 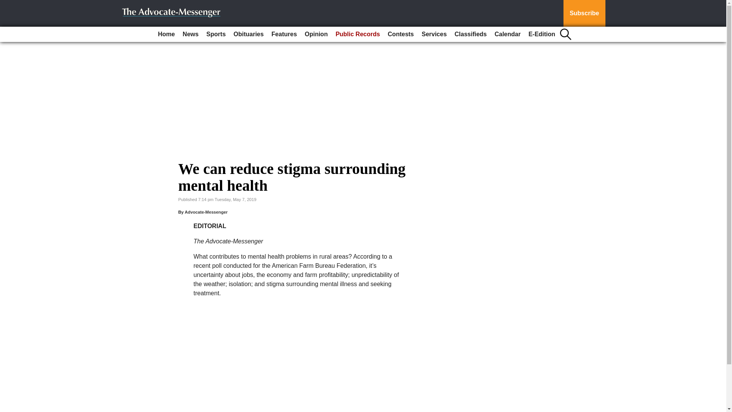 What do you see at coordinates (191, 34) in the screenshot?
I see `News` at bounding box center [191, 34].